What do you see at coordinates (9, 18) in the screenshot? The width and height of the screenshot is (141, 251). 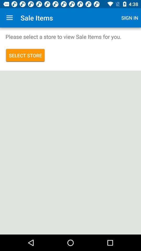 I see `turn off icon next to the sale items app` at bounding box center [9, 18].